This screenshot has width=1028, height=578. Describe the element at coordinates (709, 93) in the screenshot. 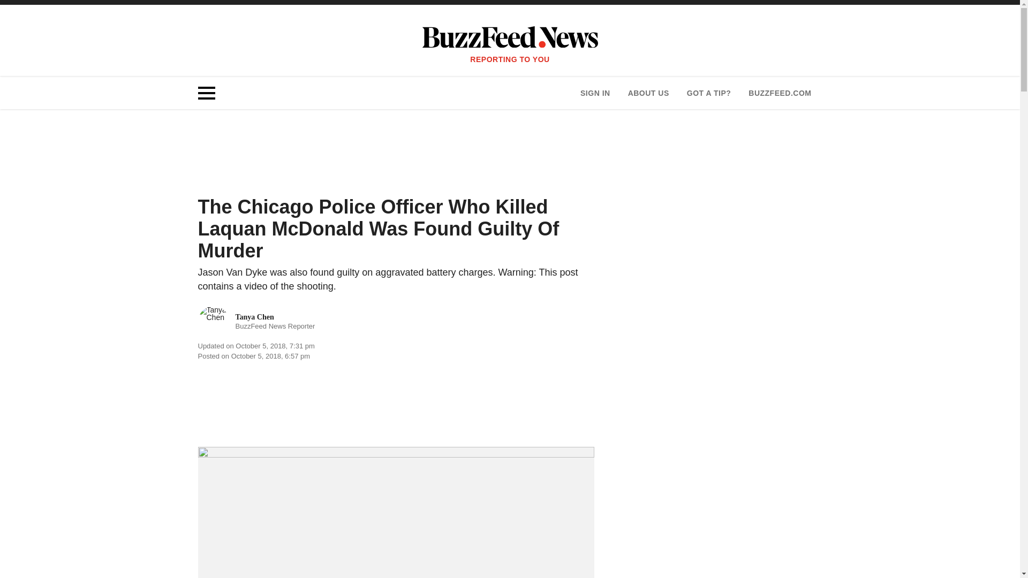

I see `GOT A TIP?` at that location.